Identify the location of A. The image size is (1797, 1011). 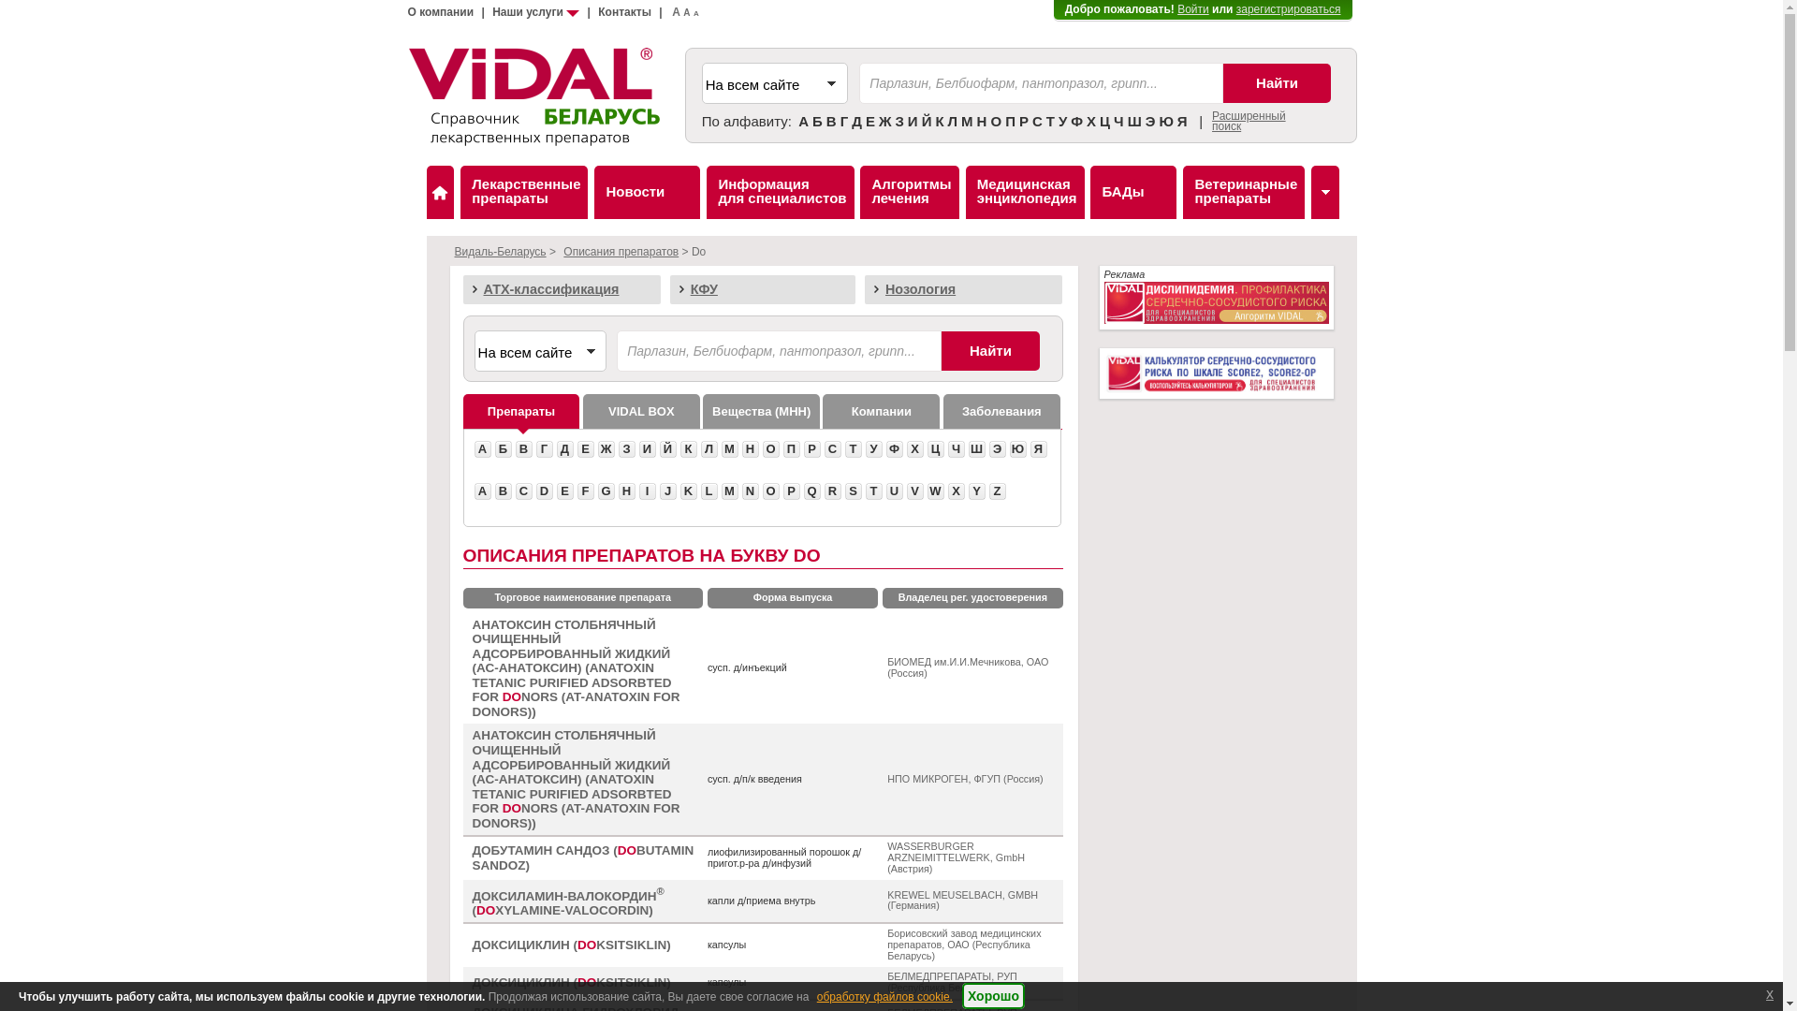
(696, 13).